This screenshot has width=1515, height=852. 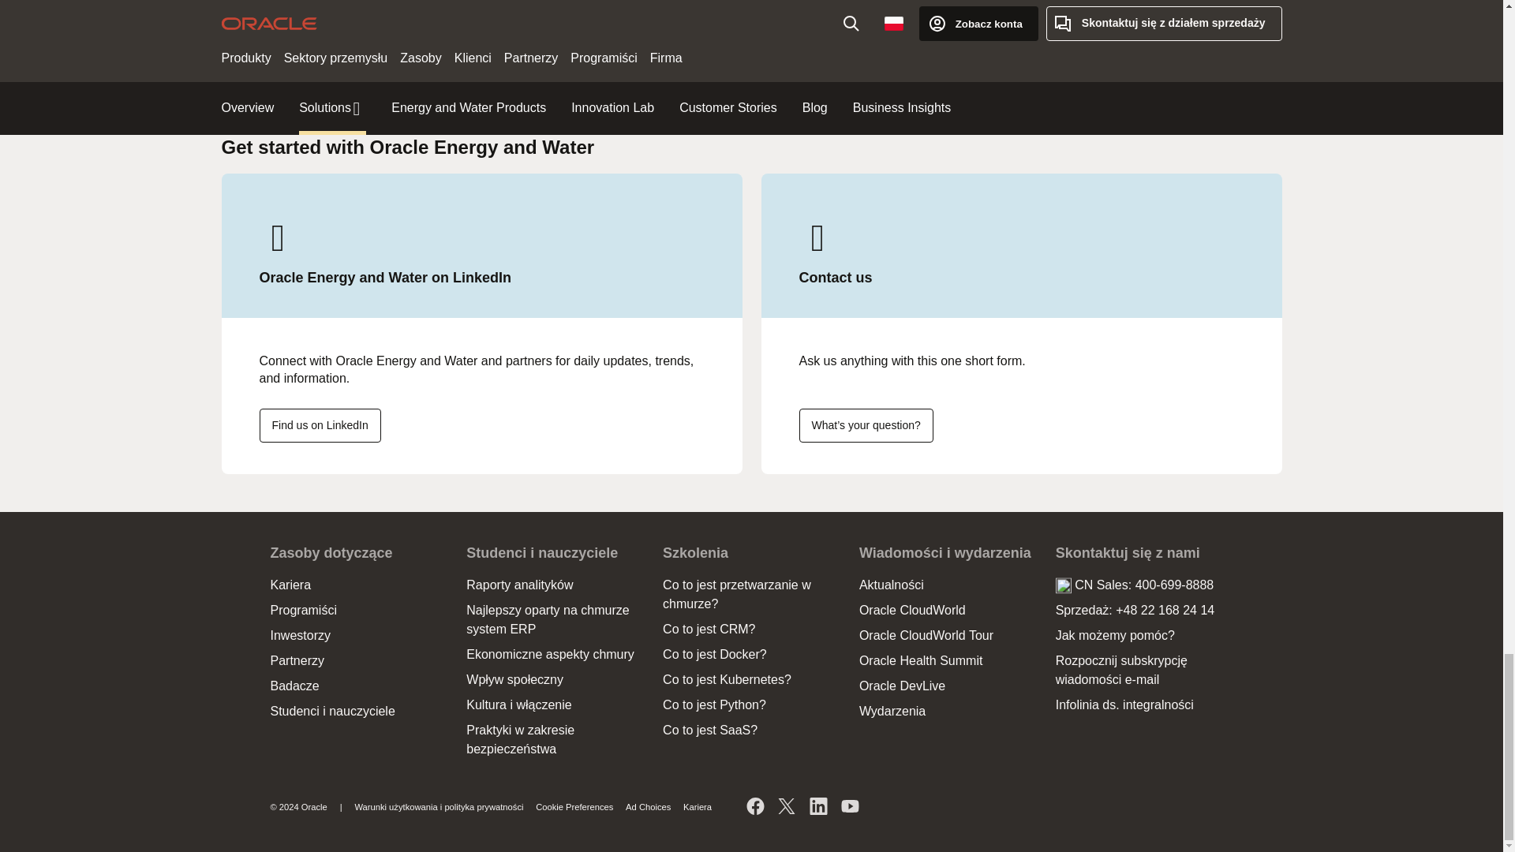 I want to click on Get more information about Oracle Energy and Water, so click(x=865, y=425).